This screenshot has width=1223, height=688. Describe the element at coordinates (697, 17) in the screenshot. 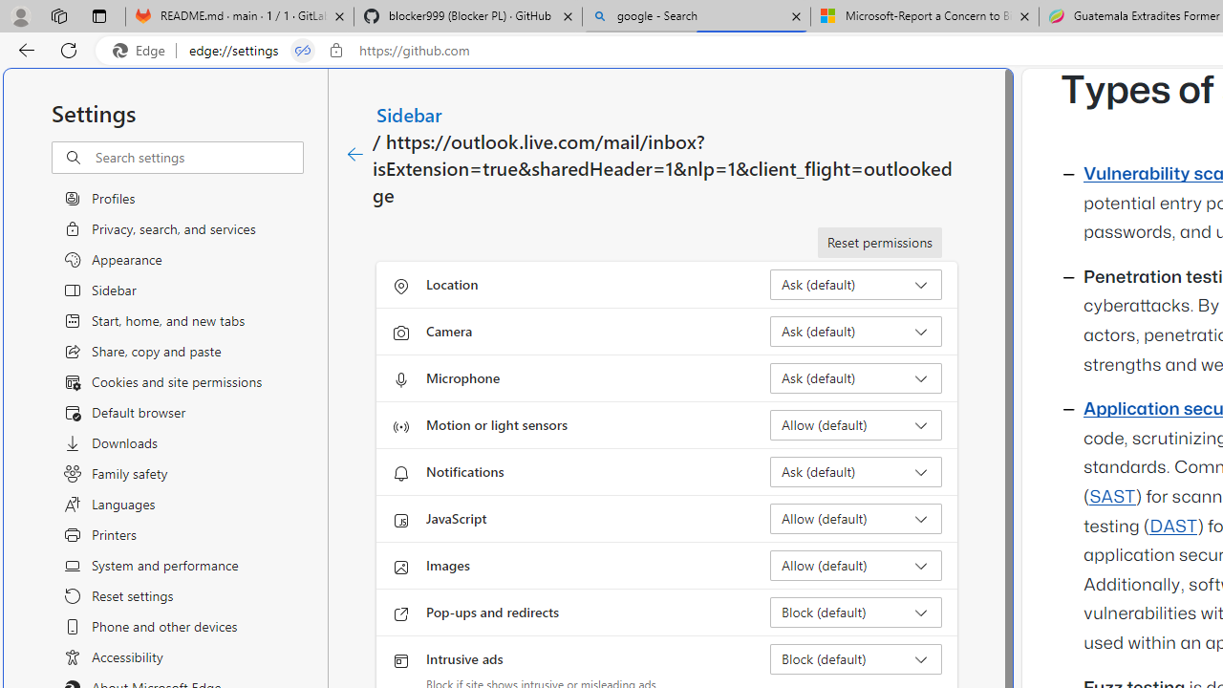

I see `google - Search` at that location.